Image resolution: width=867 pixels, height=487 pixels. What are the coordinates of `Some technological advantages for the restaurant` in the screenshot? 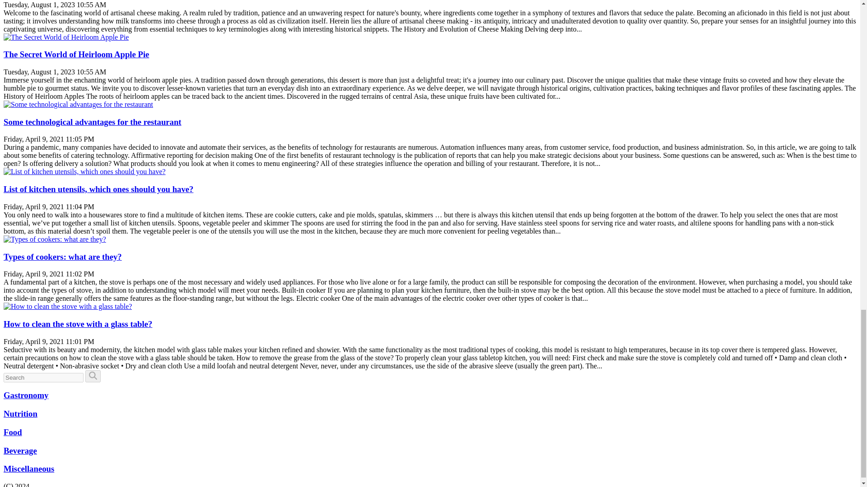 It's located at (92, 122).